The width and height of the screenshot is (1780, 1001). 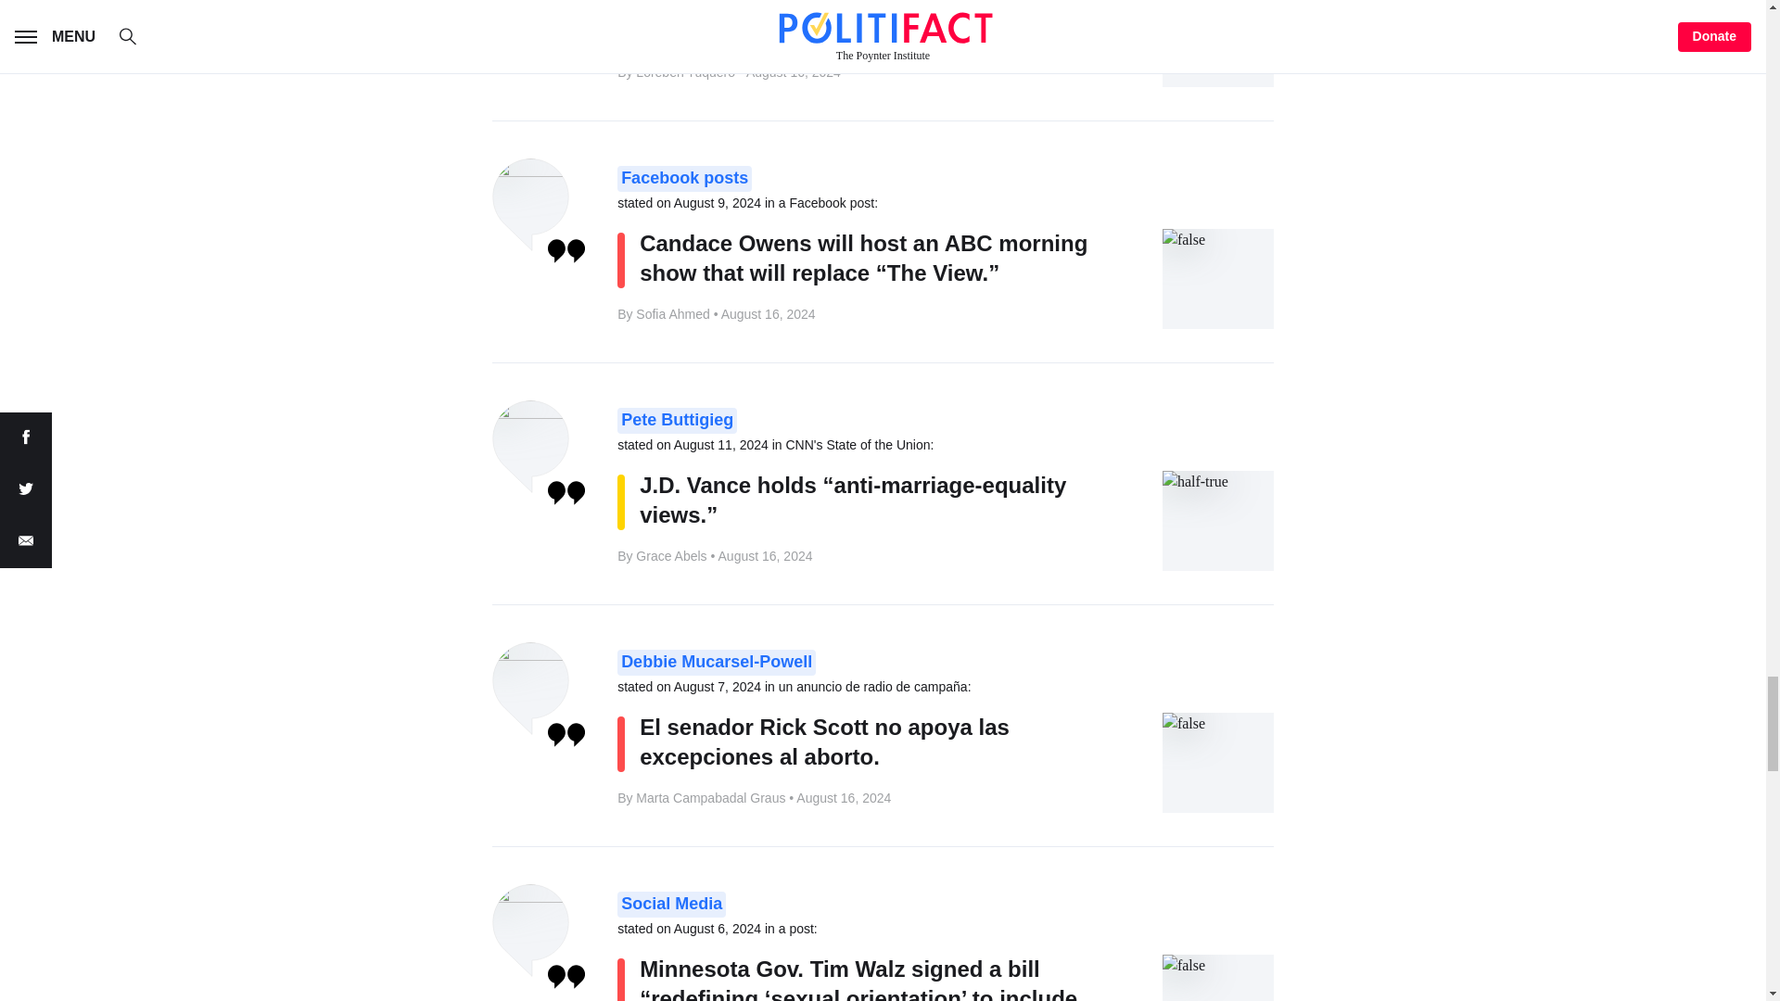 I want to click on Pete Buttigieg, so click(x=677, y=420).